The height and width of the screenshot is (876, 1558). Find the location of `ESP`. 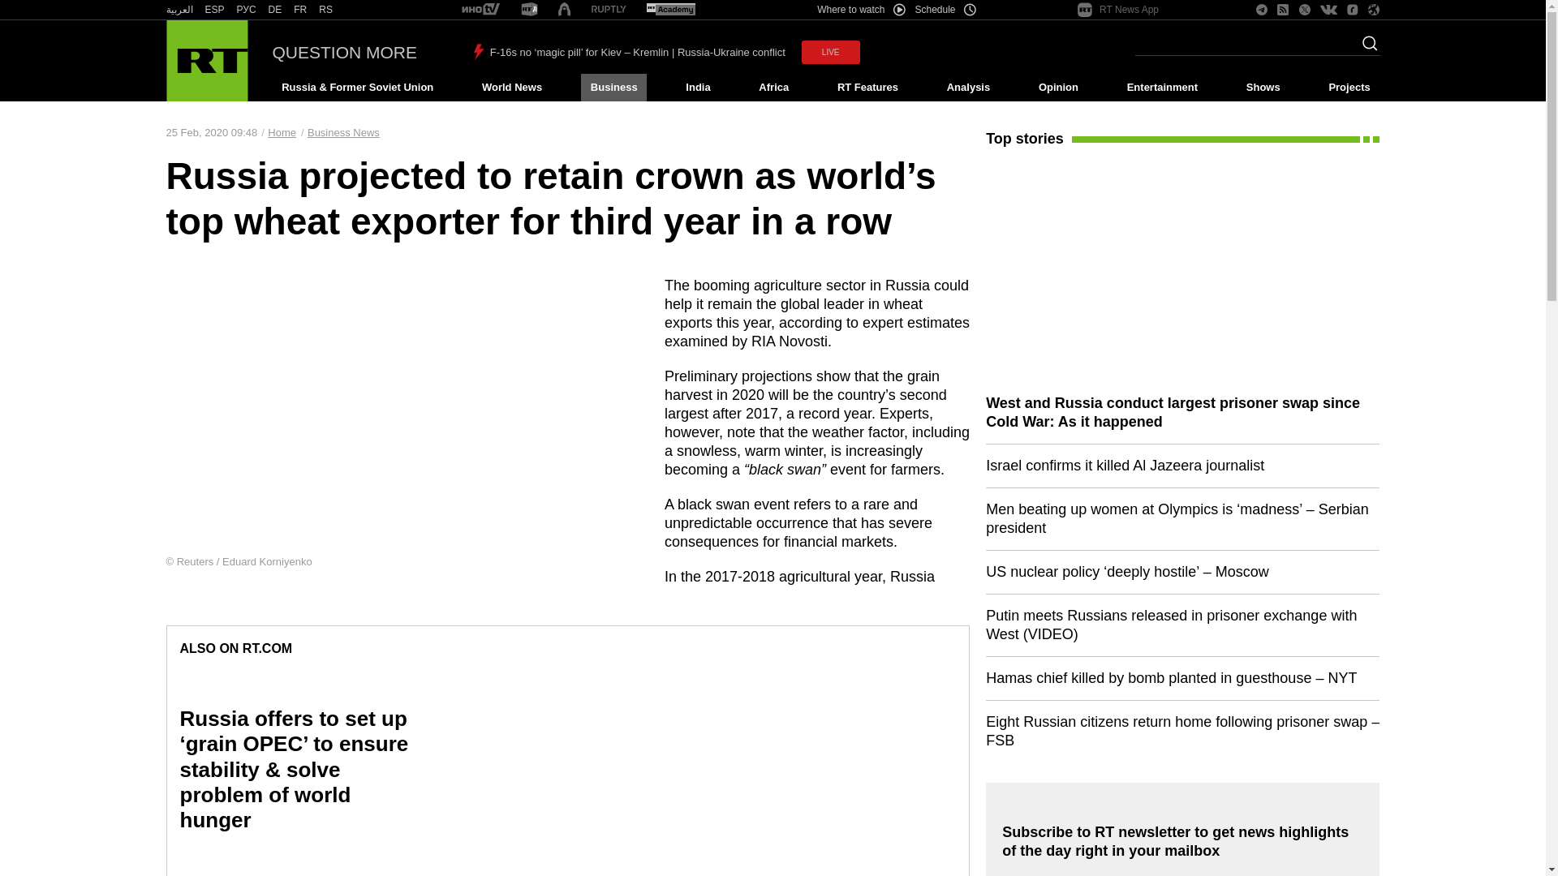

ESP is located at coordinates (214, 10).